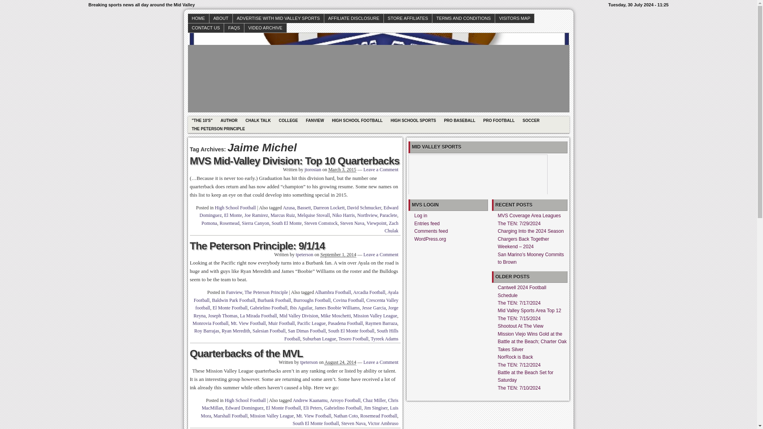 The image size is (763, 429). What do you see at coordinates (234, 28) in the screenshot?
I see `FAQS` at bounding box center [234, 28].